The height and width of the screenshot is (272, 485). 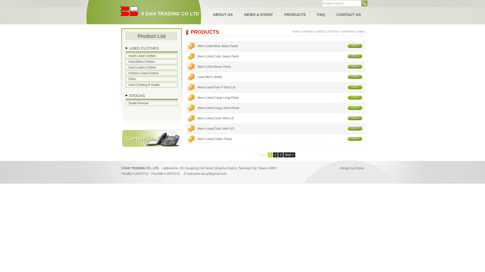 What do you see at coordinates (281, 77) in the screenshot?
I see `Used Men's Briefs` at bounding box center [281, 77].